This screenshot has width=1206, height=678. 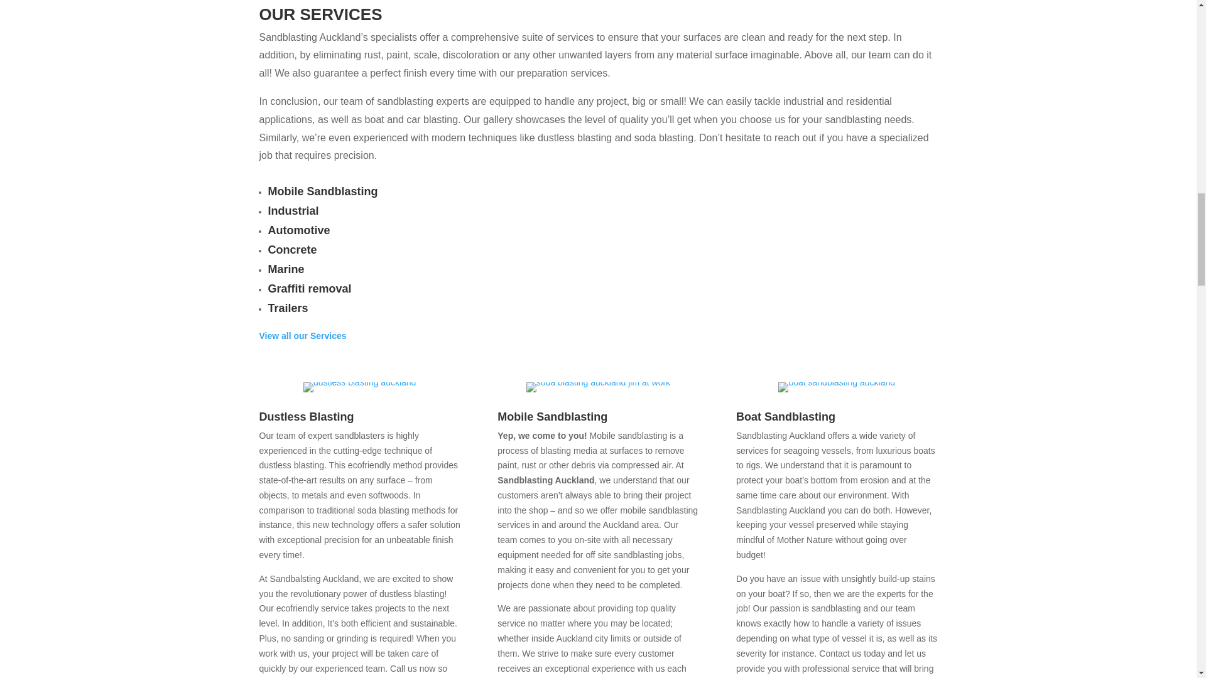 I want to click on Mobile Sandblasting, so click(x=552, y=417).